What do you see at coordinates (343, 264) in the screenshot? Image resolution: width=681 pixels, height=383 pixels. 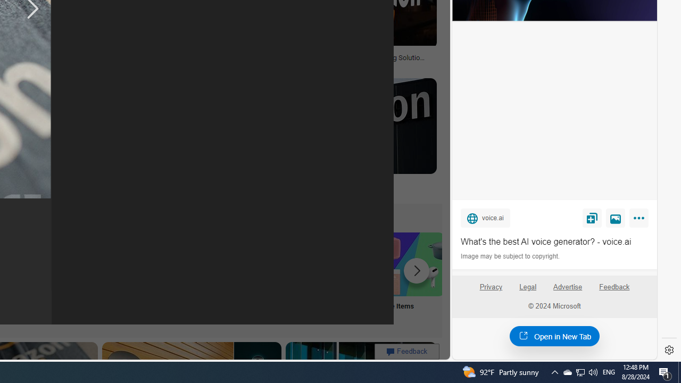 I see `Amazon Visa Card Login` at bounding box center [343, 264].